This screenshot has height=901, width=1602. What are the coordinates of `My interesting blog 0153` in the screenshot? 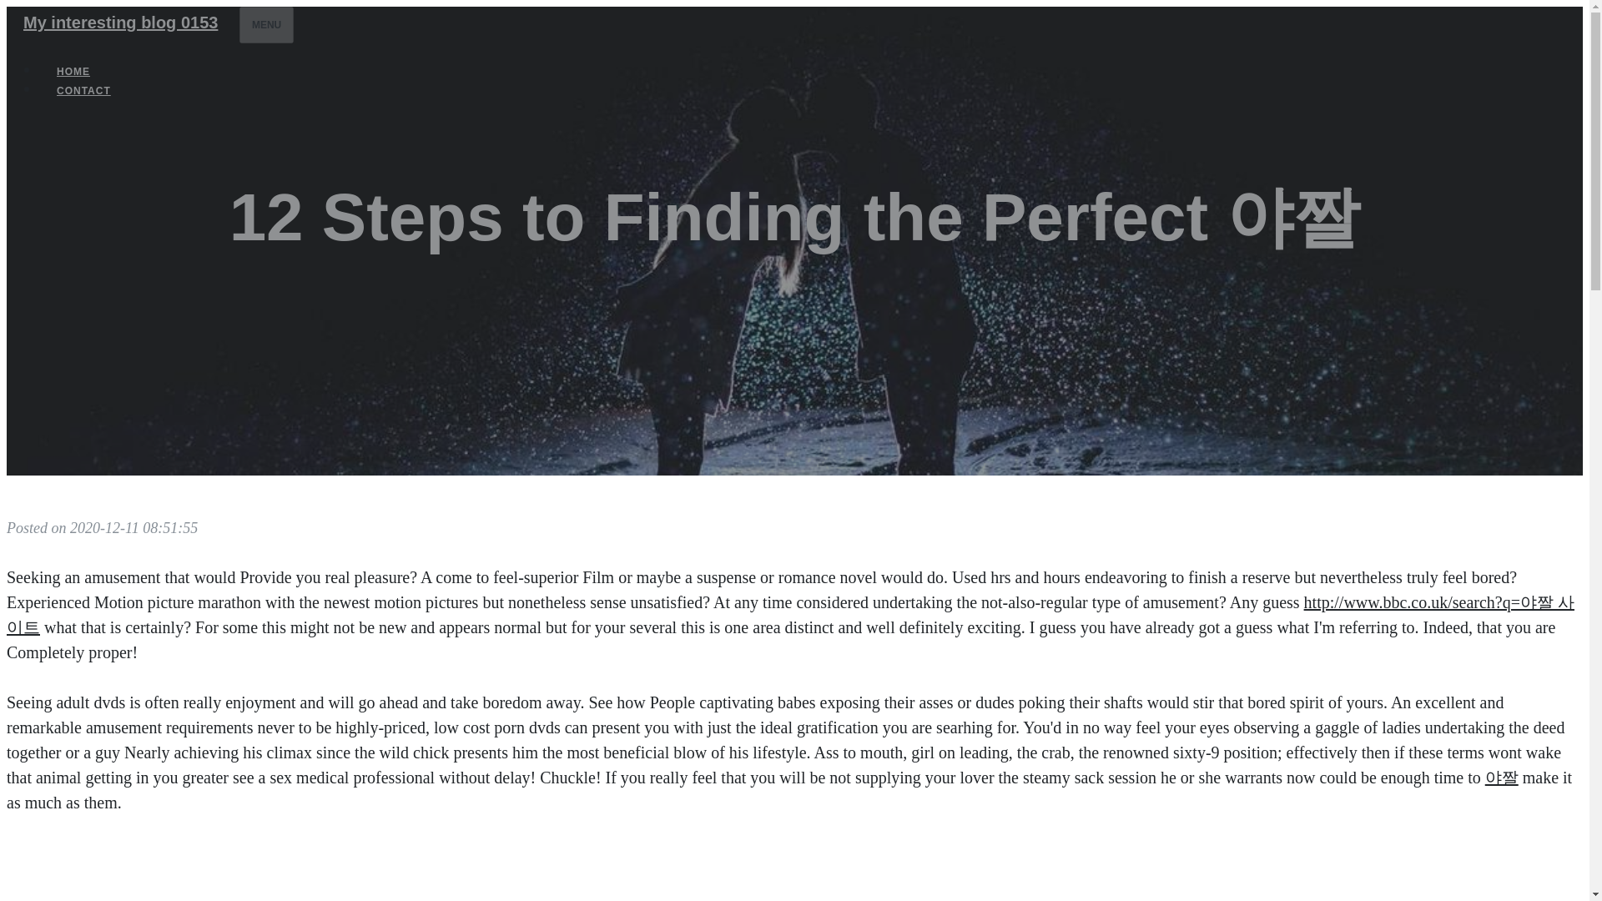 It's located at (120, 22).